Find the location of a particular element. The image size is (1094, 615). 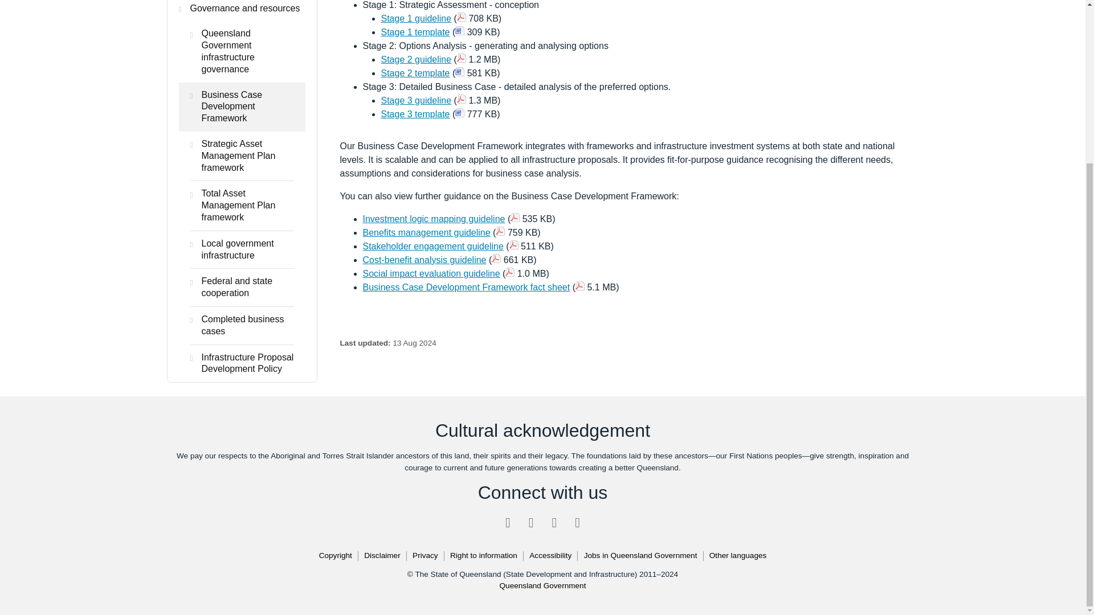

pdf is located at coordinates (514, 245).